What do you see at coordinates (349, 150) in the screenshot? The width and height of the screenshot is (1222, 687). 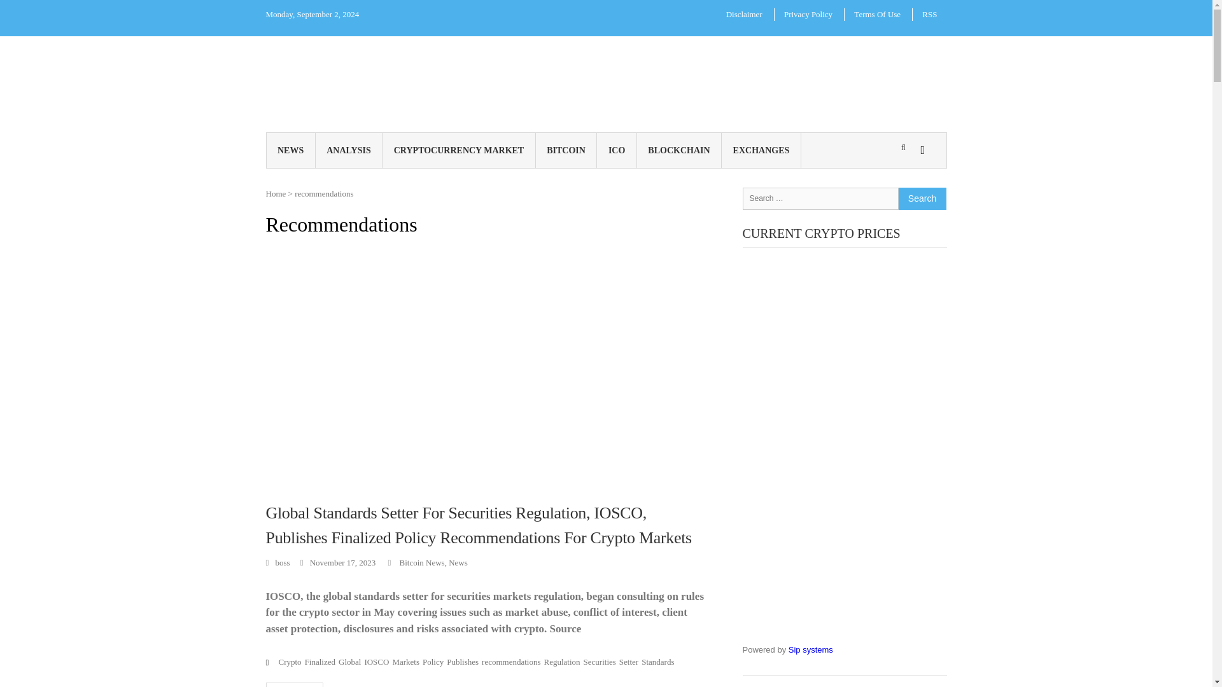 I see `ANALYSIS` at bounding box center [349, 150].